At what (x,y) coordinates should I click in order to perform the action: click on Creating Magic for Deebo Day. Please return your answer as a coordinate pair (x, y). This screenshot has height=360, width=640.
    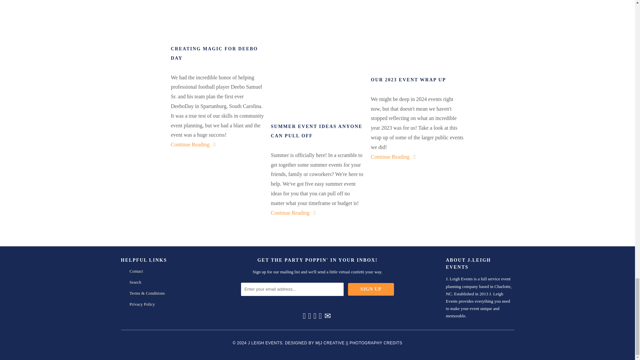
    Looking at the image, I should click on (217, 53).